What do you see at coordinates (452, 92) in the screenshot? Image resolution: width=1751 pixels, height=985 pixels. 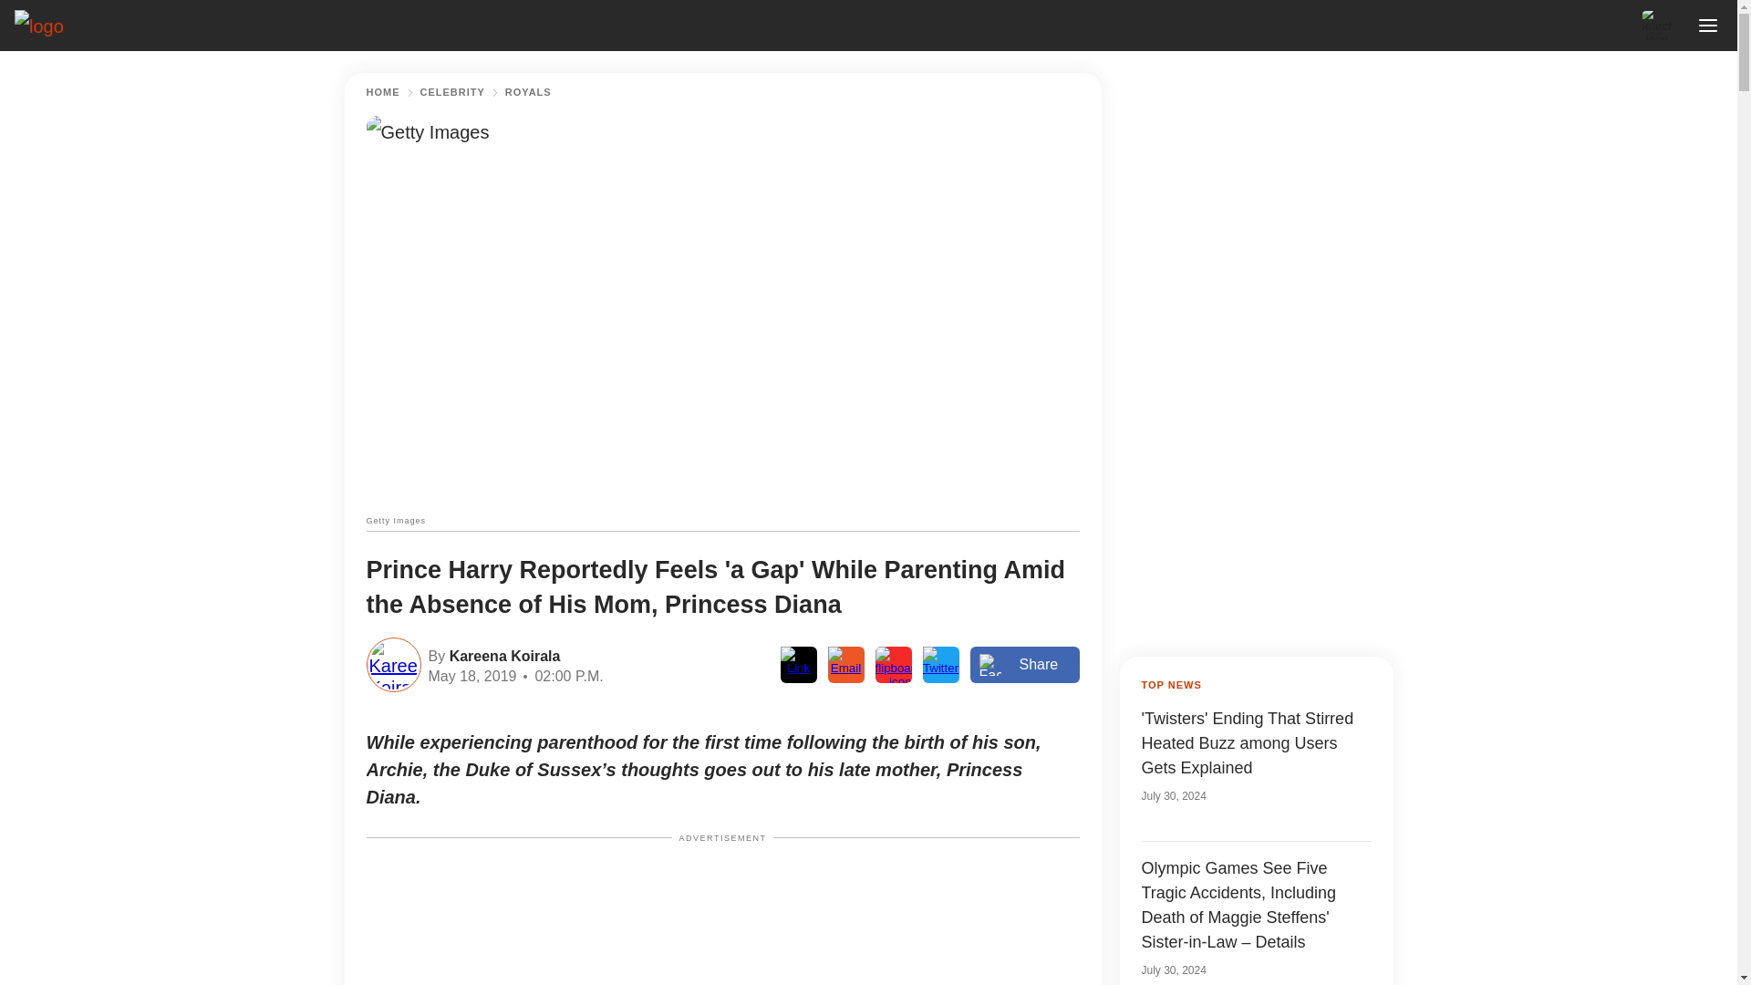 I see `CELEBRITY` at bounding box center [452, 92].